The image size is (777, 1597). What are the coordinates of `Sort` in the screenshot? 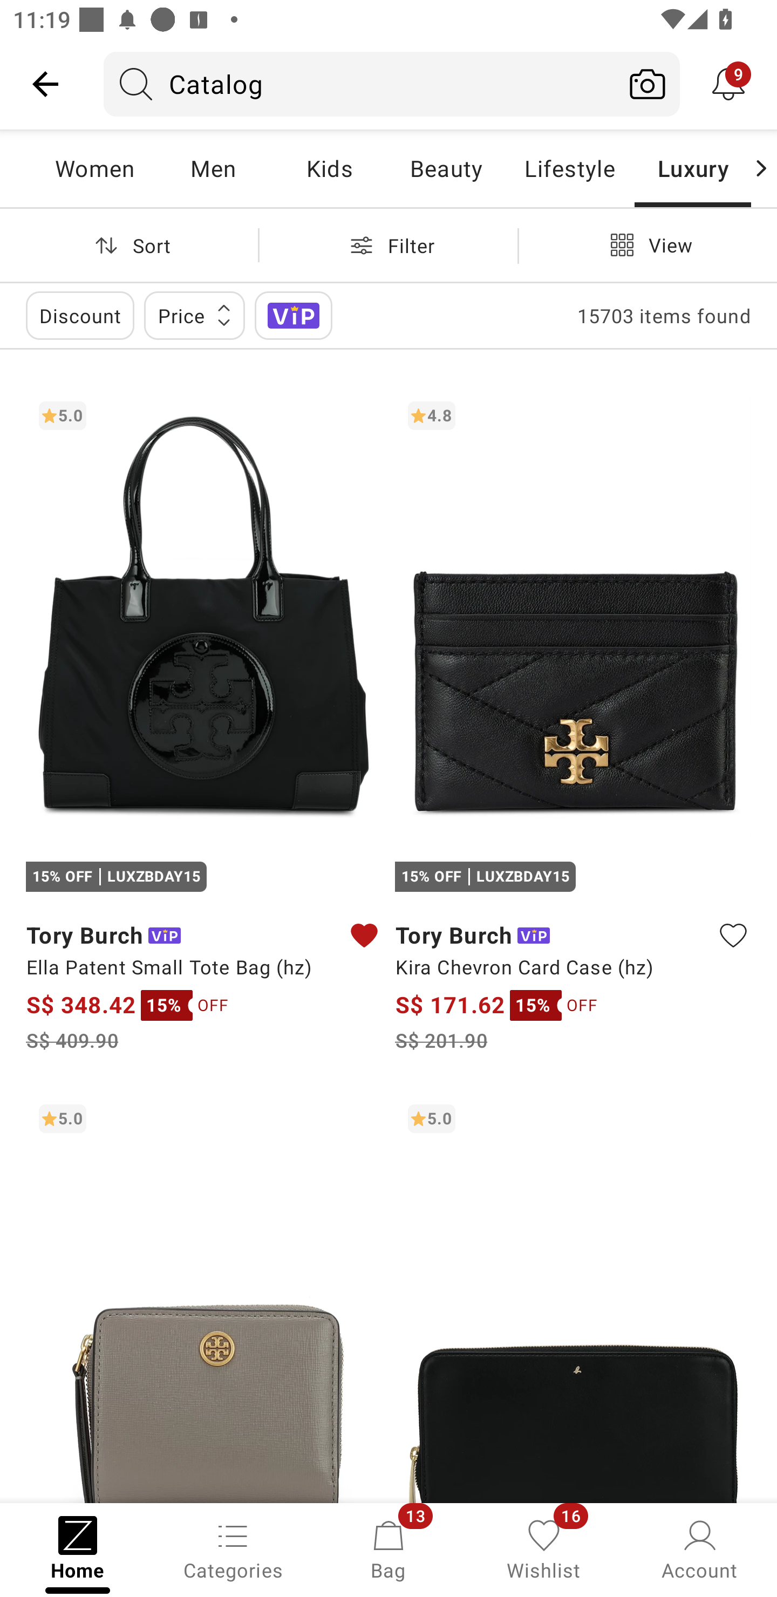 It's located at (129, 245).